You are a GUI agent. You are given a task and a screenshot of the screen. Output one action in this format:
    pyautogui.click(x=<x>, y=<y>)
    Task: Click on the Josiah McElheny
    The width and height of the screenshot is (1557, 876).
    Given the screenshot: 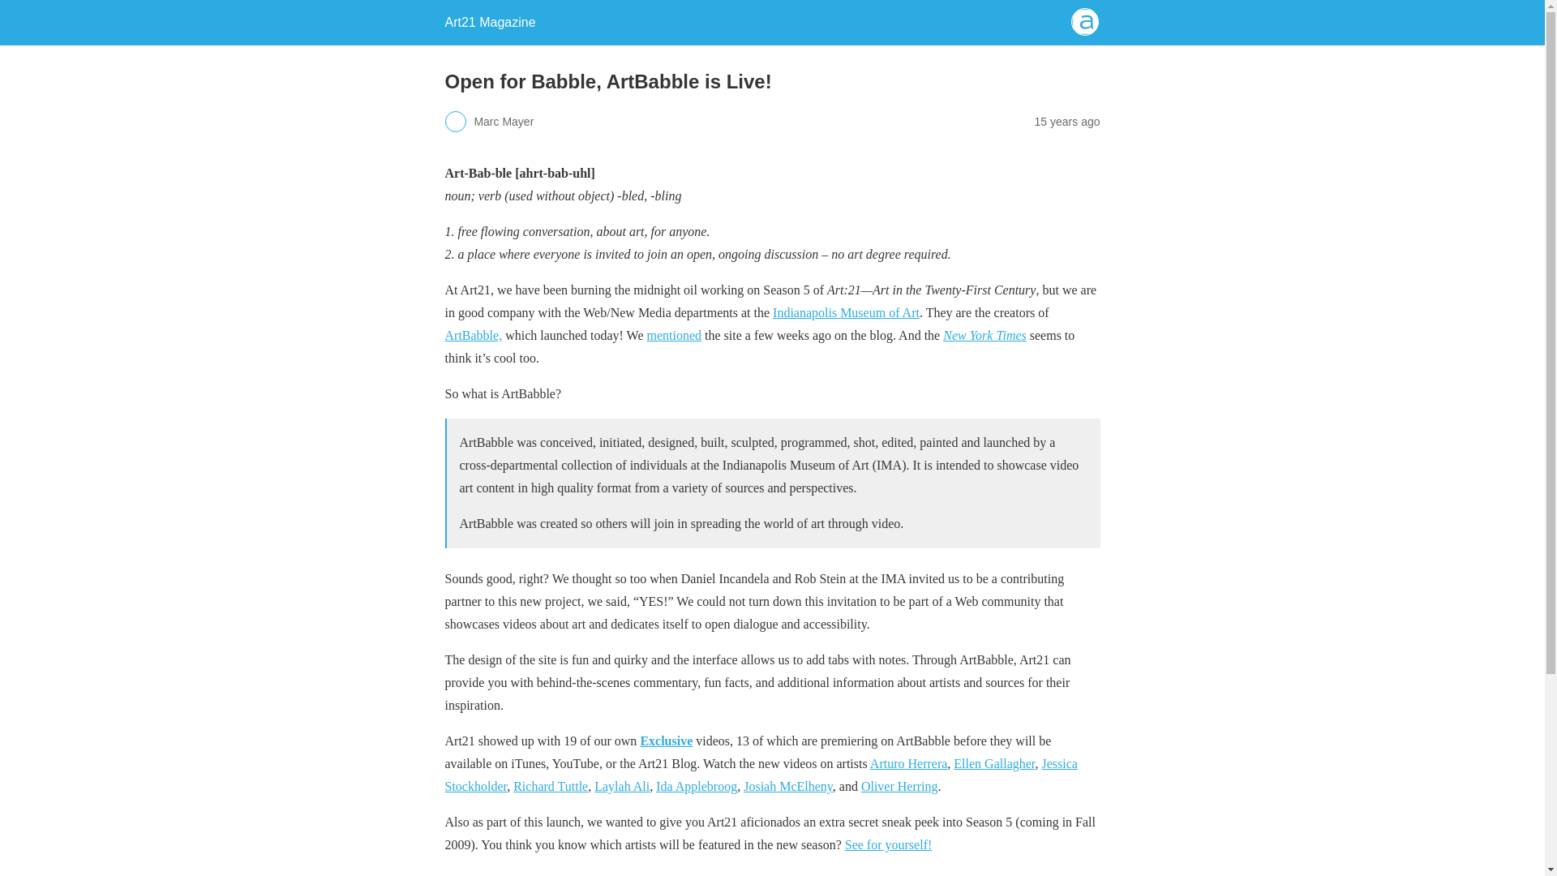 What is the action you would take?
    pyautogui.click(x=788, y=787)
    